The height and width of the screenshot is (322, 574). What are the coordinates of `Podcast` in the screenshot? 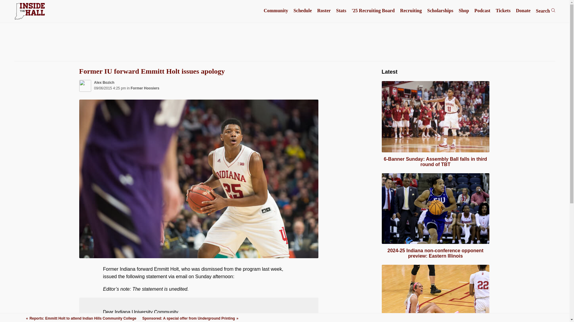 It's located at (482, 11).